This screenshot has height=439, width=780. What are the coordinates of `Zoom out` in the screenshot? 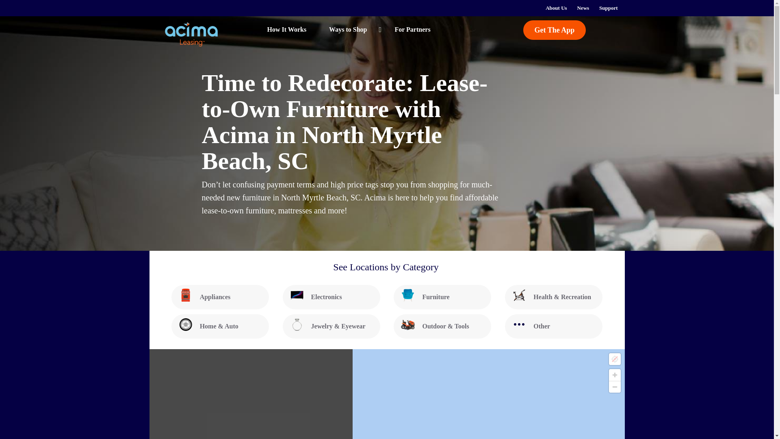 It's located at (614, 387).